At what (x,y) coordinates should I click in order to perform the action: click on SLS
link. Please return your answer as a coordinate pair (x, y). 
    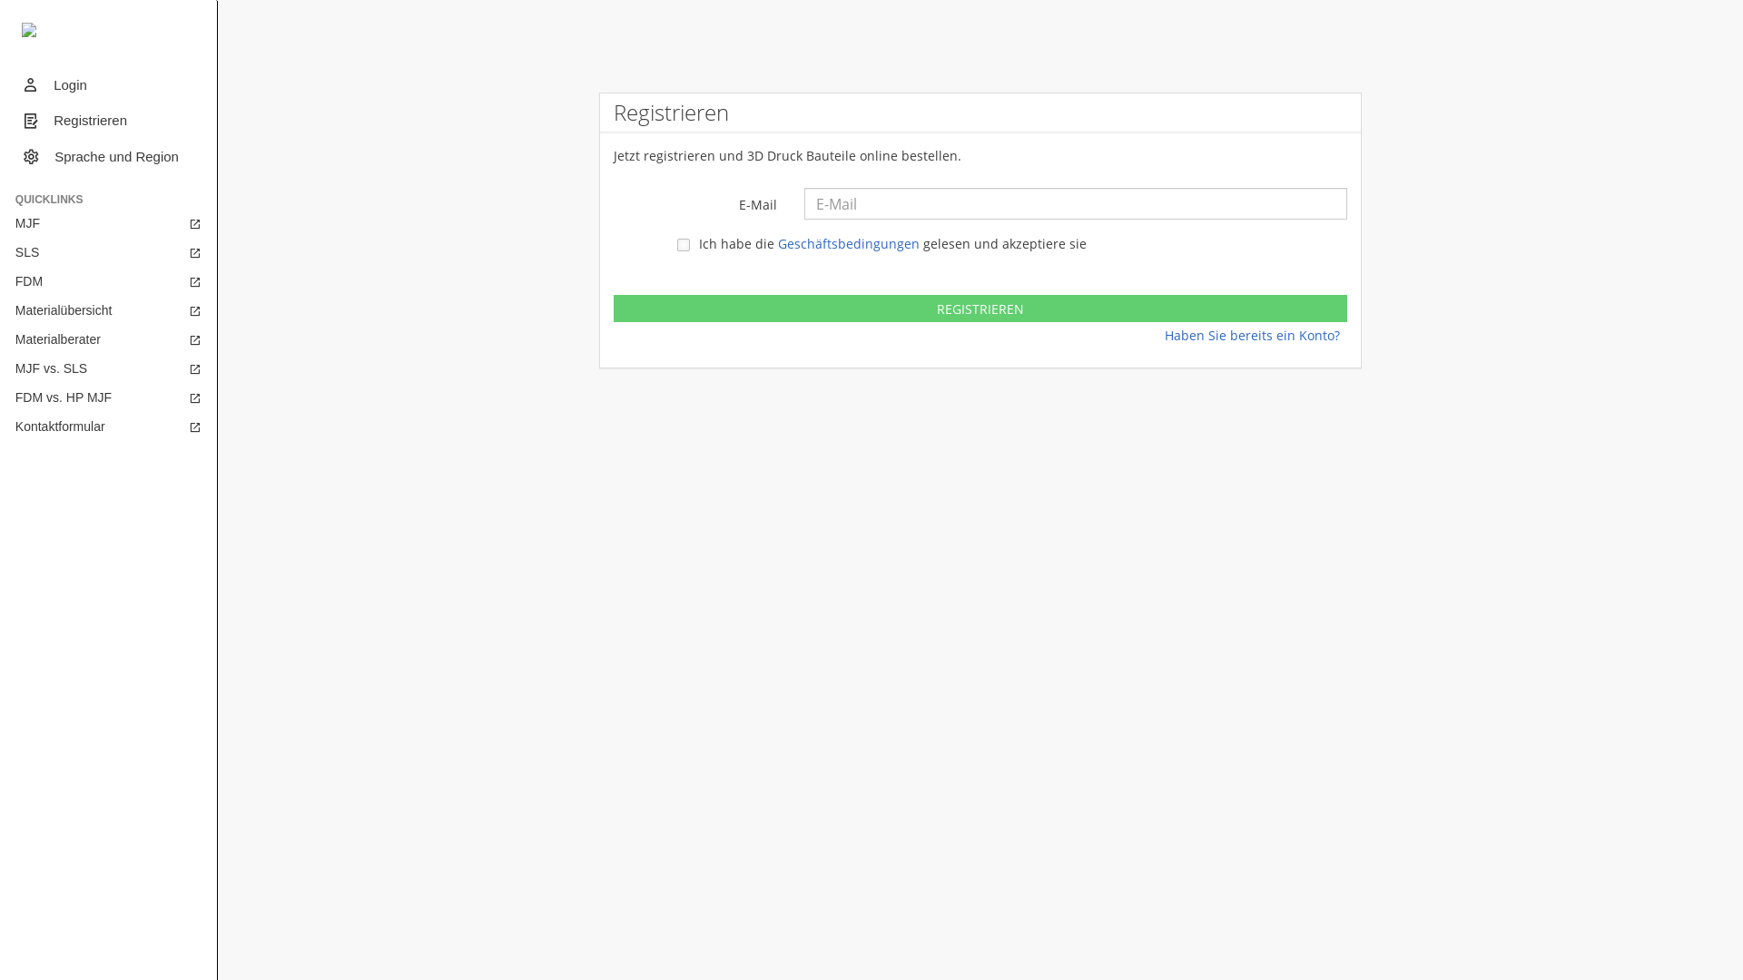
    Looking at the image, I should click on (109, 252).